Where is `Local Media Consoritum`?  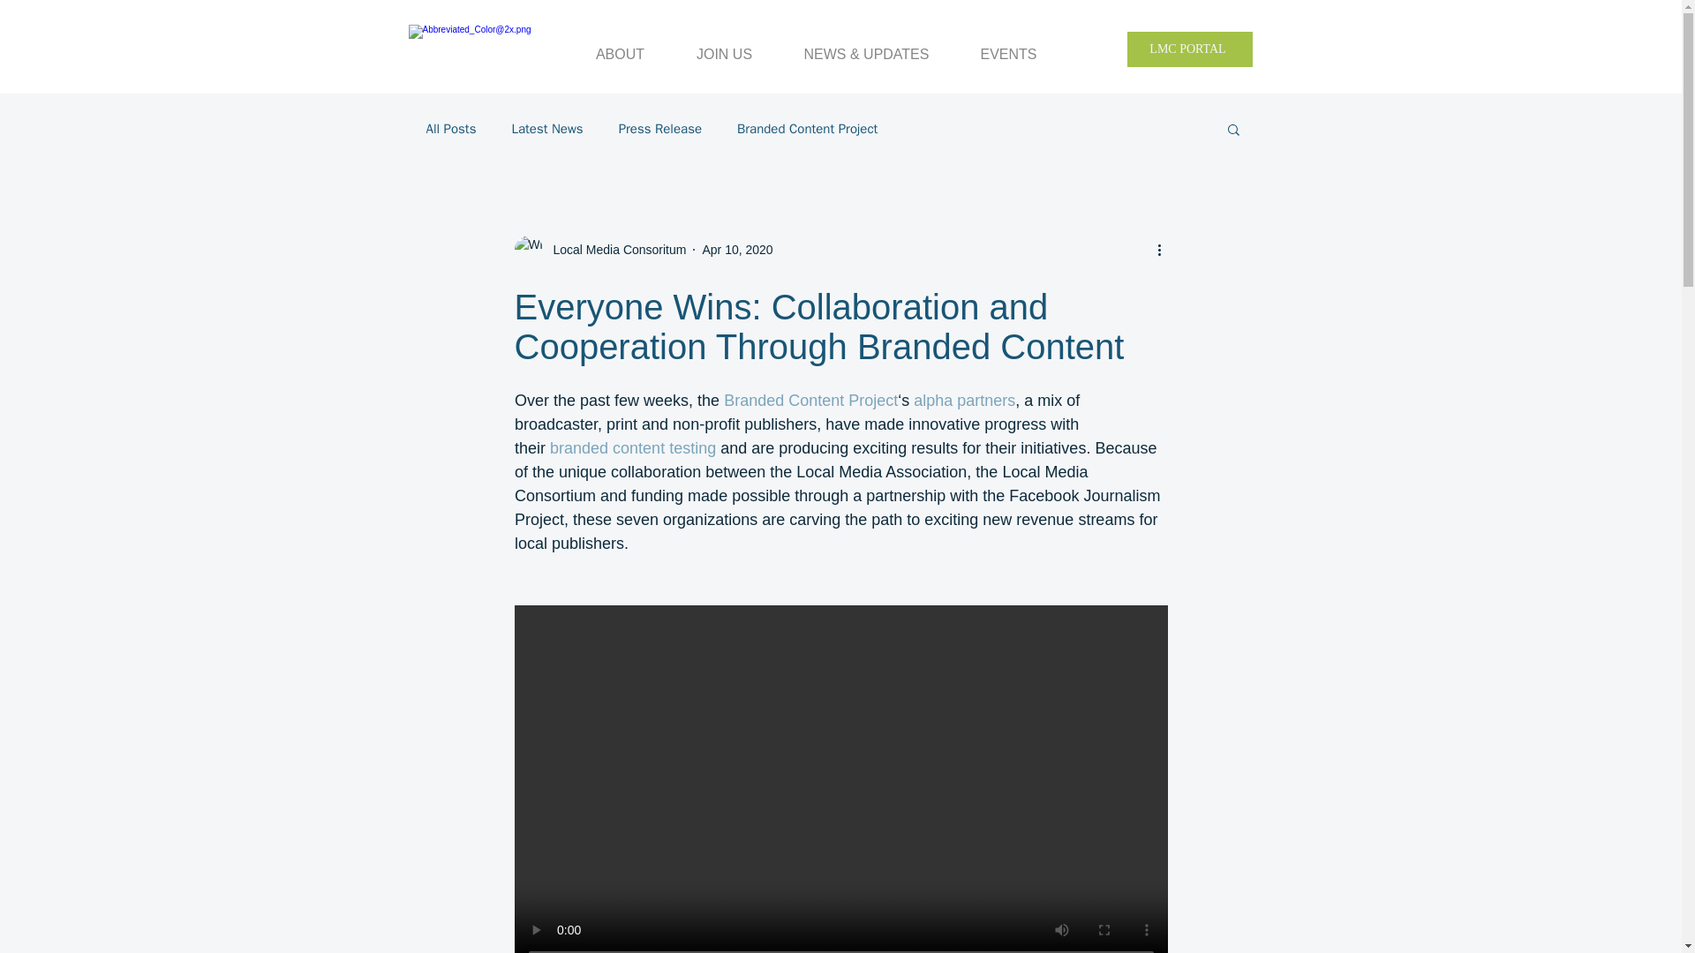
Local Media Consoritum is located at coordinates (614, 249).